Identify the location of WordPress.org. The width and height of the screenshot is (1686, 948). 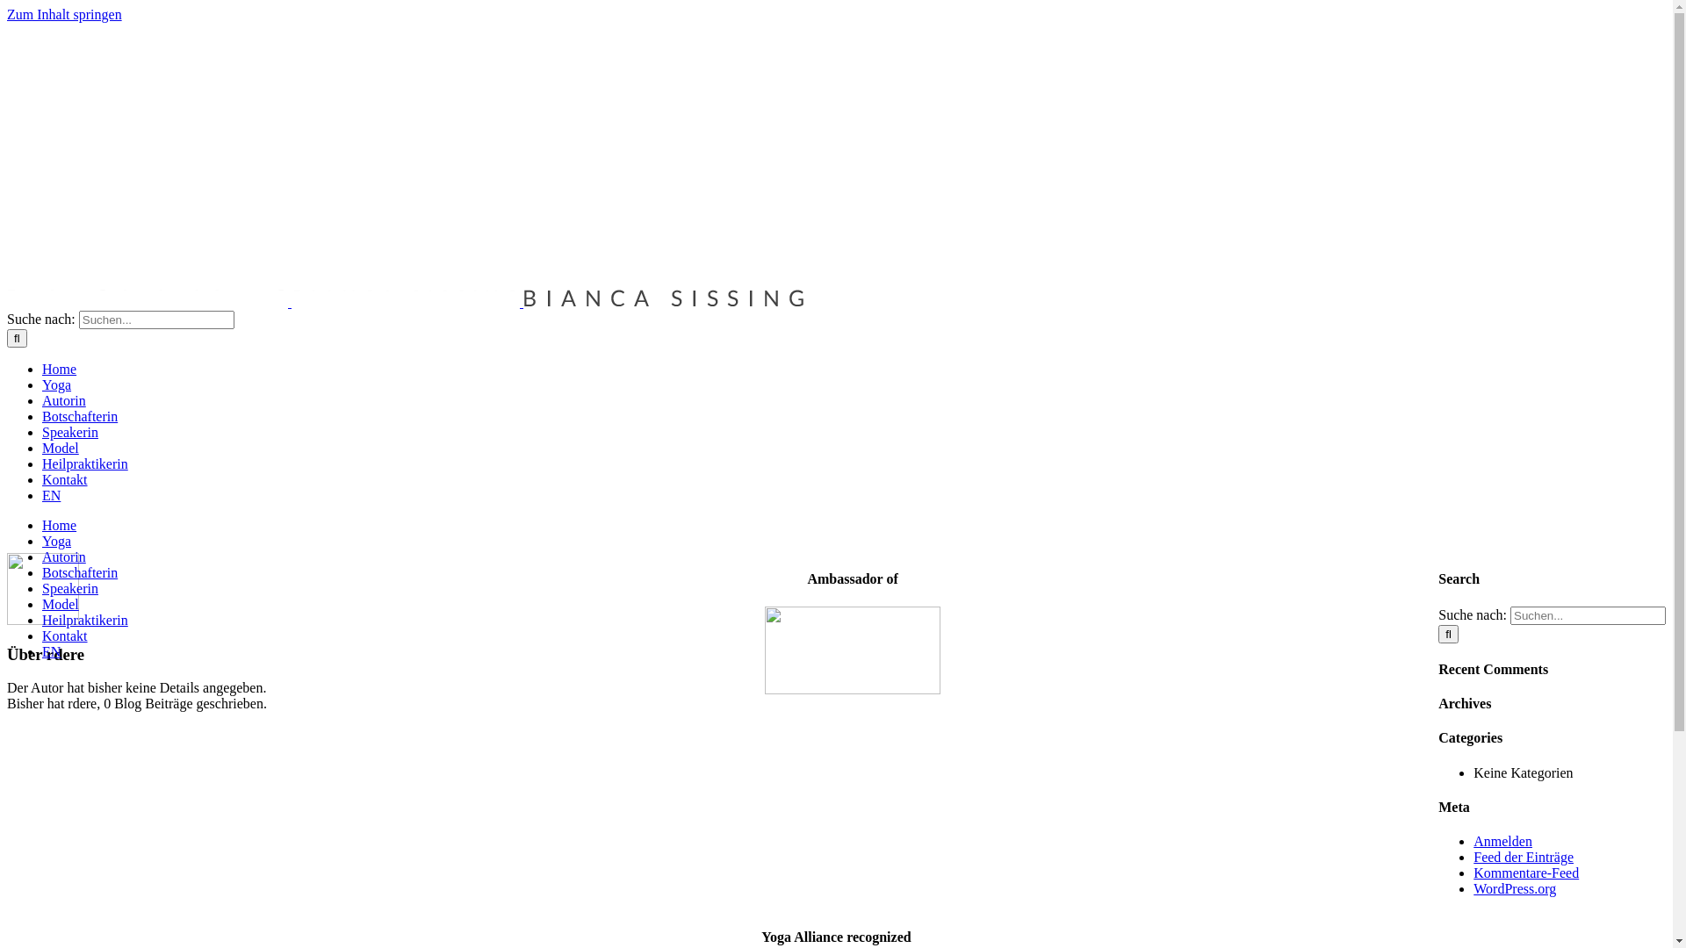
(1515, 888).